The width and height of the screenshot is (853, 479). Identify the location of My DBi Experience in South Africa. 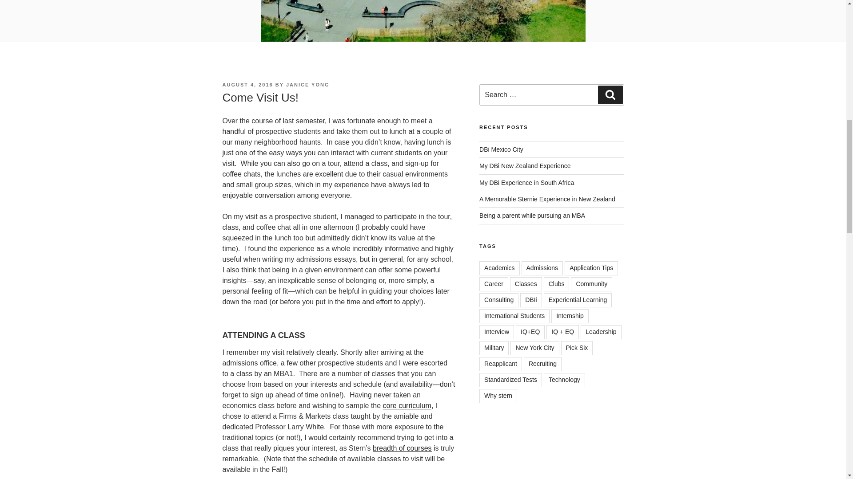
(527, 183).